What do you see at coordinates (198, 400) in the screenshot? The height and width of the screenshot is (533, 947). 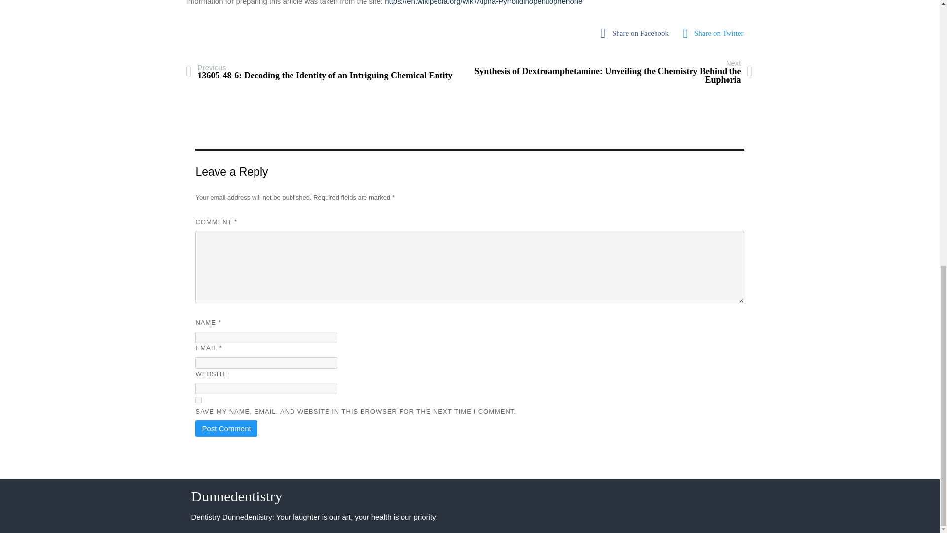 I see `yes` at bounding box center [198, 400].